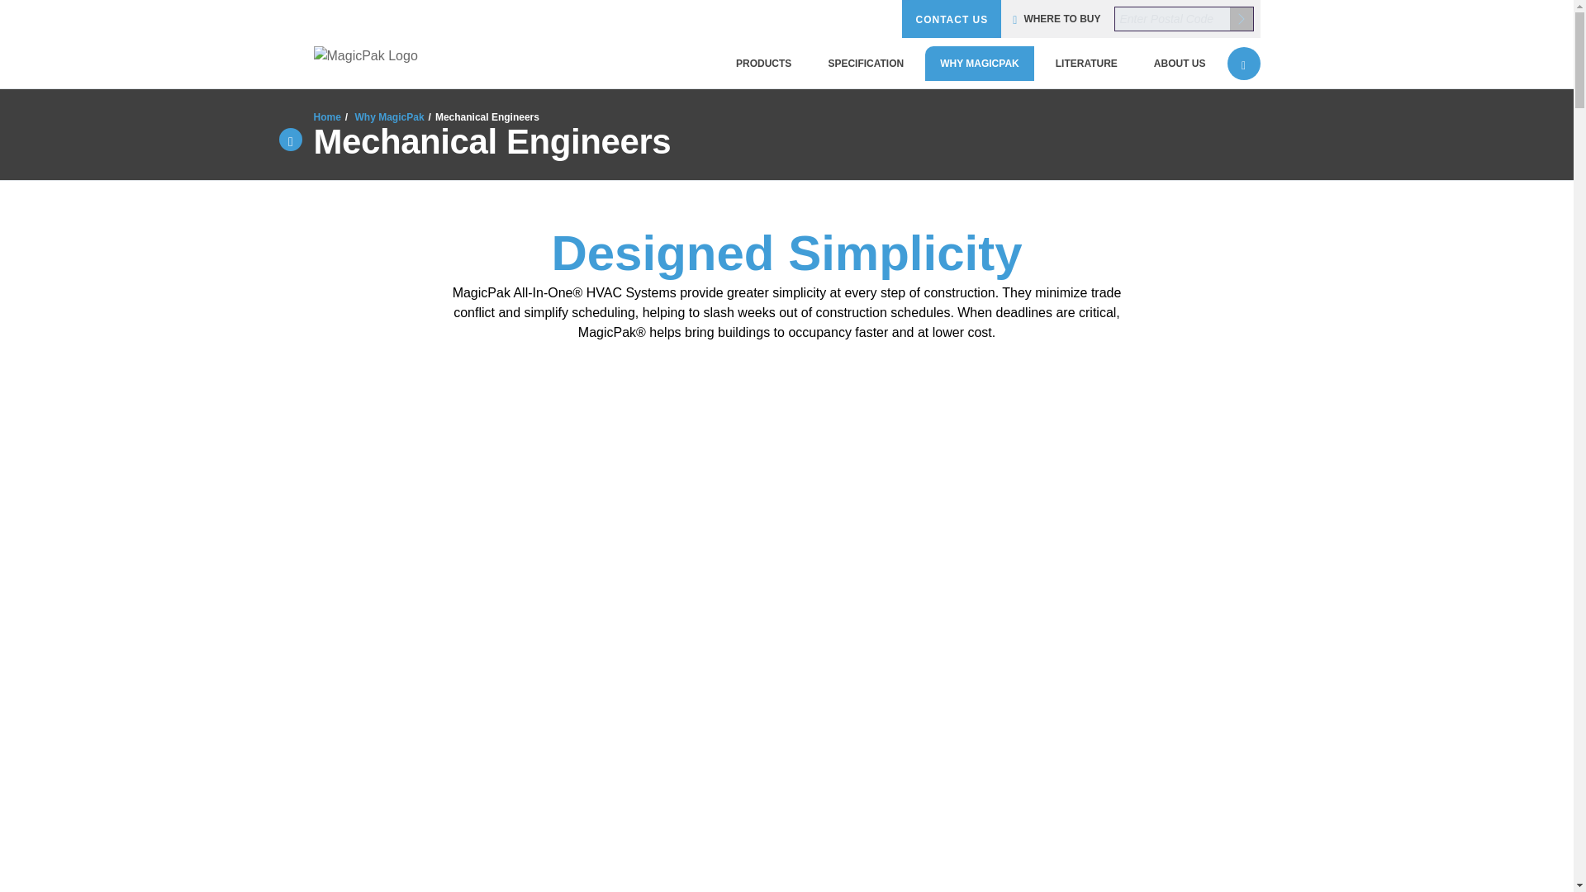  I want to click on LITERATURE, so click(1085, 64).